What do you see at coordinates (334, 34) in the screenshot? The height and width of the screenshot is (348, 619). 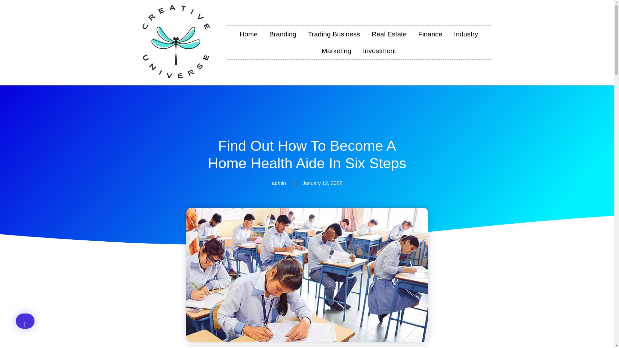 I see `Trading Business` at bounding box center [334, 34].